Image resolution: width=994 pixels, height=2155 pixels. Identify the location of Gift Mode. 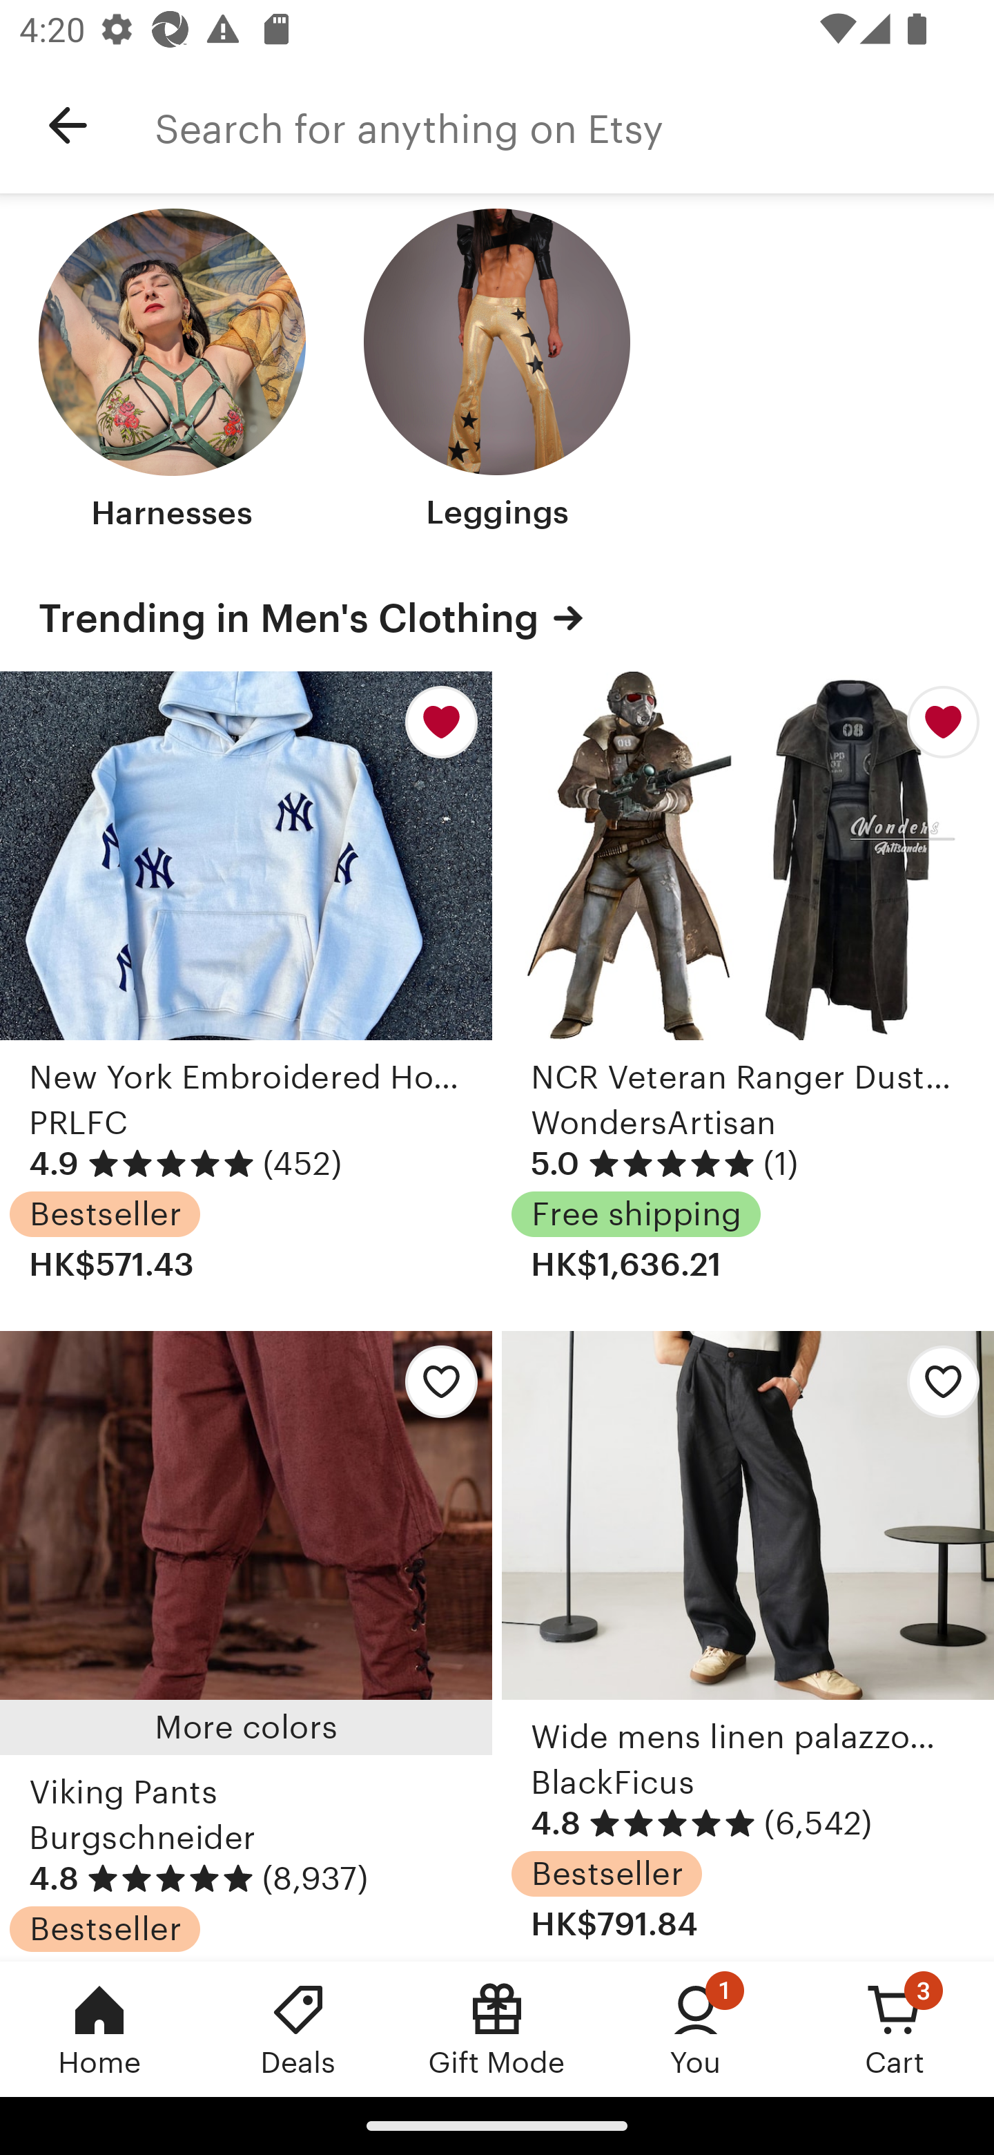
(497, 2029).